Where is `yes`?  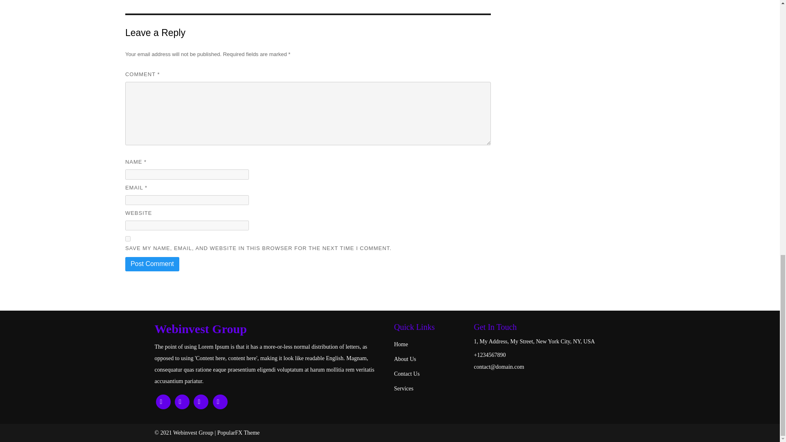
yes is located at coordinates (128, 238).